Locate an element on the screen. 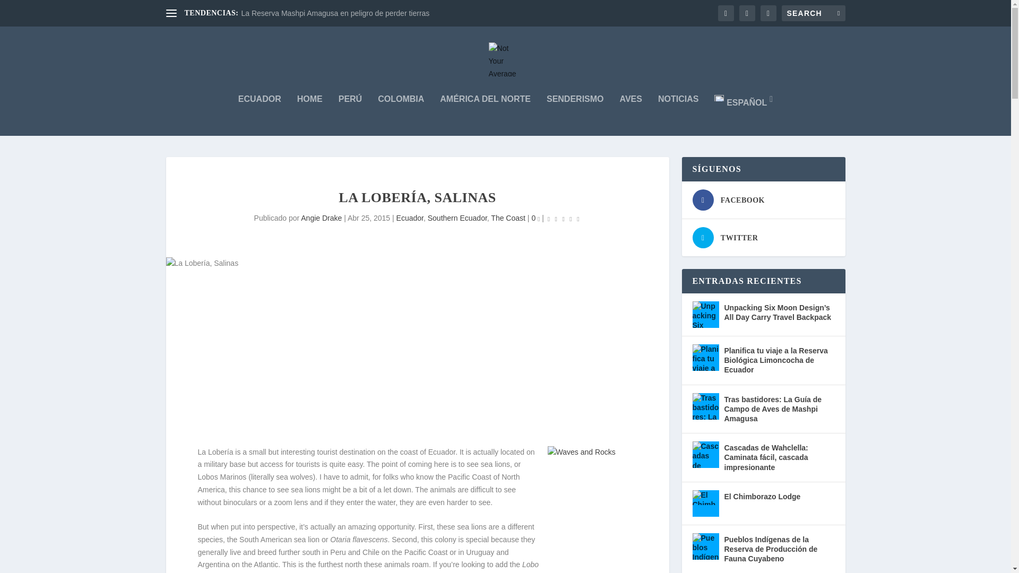  Angie Drake is located at coordinates (321, 218).